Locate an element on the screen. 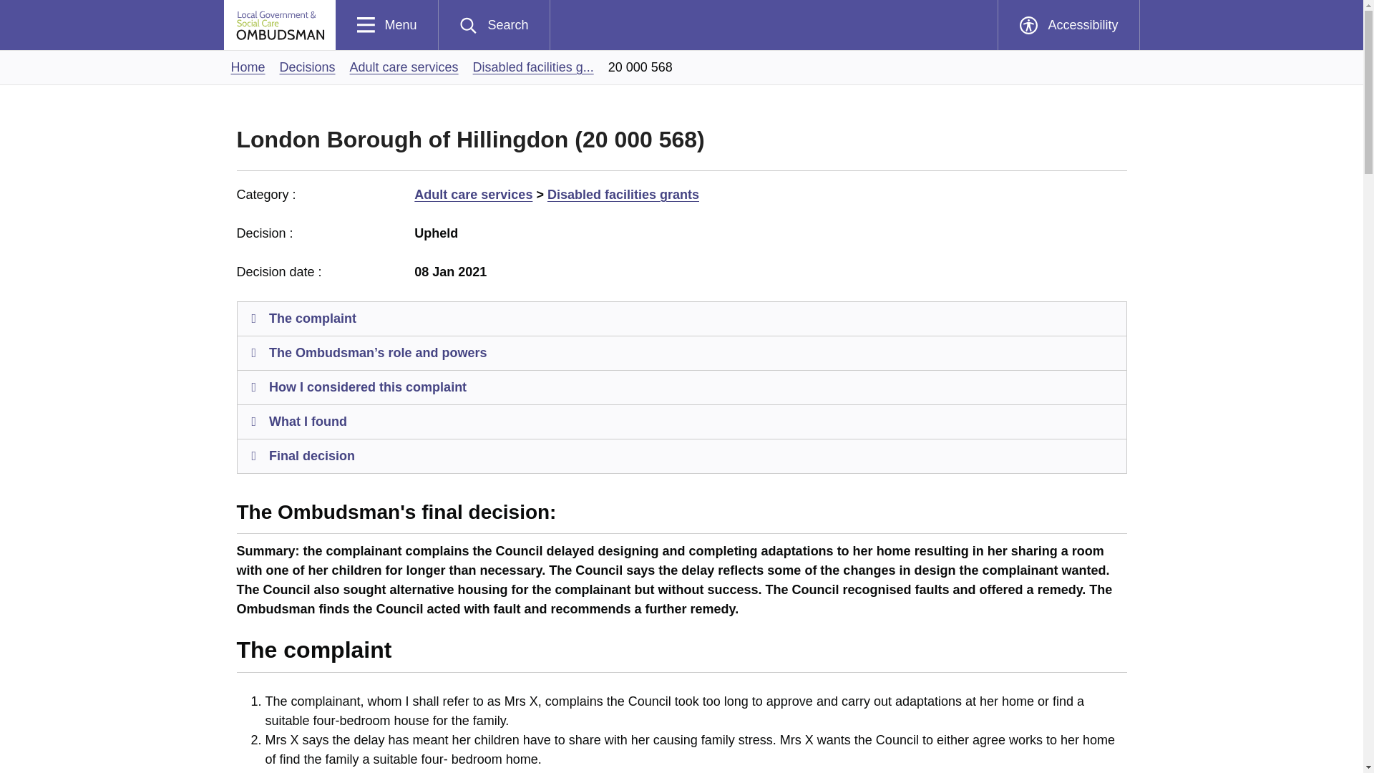  Home is located at coordinates (1068, 25).